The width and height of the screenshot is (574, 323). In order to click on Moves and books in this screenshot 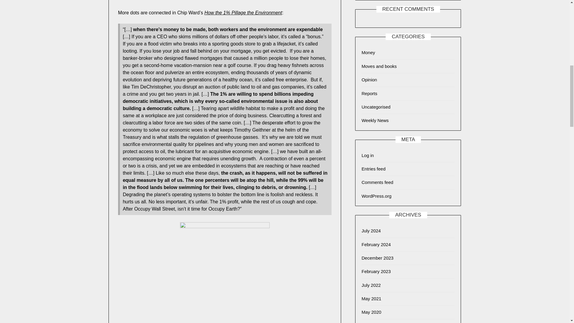, I will do `click(379, 66)`.